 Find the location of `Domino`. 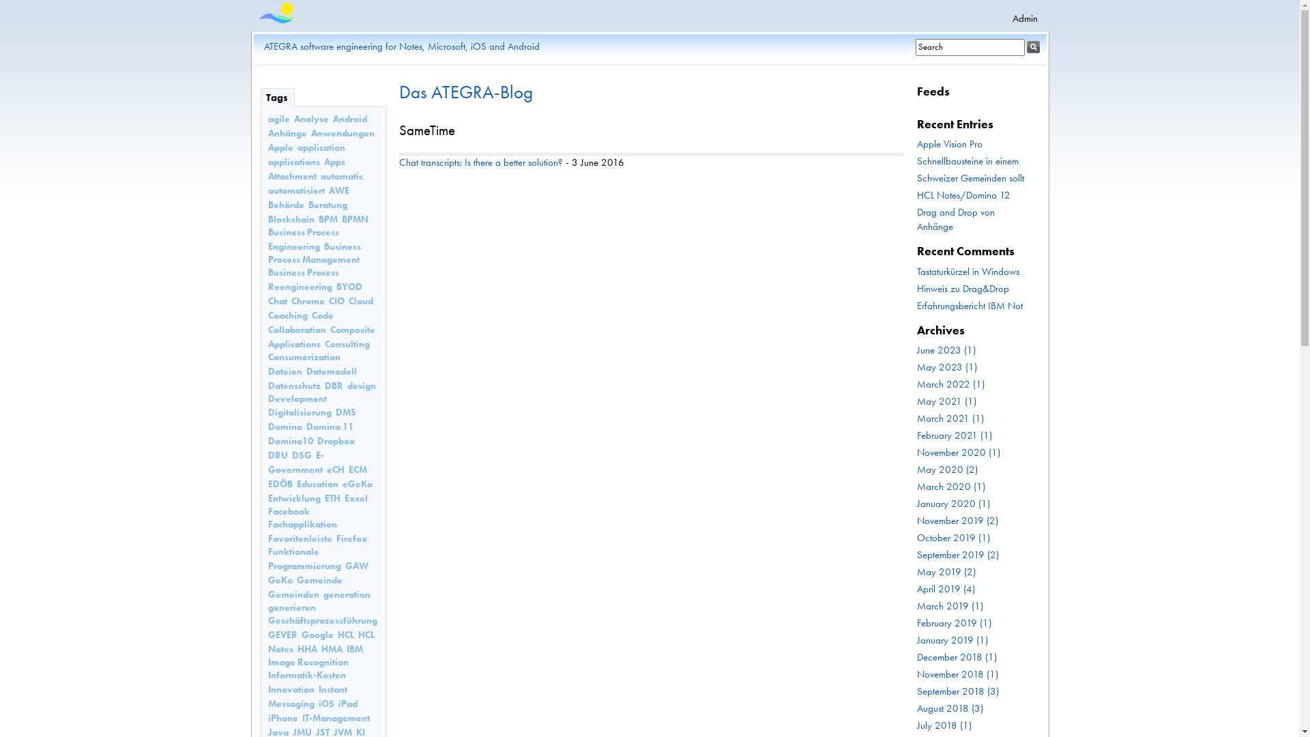

Domino is located at coordinates (285, 427).